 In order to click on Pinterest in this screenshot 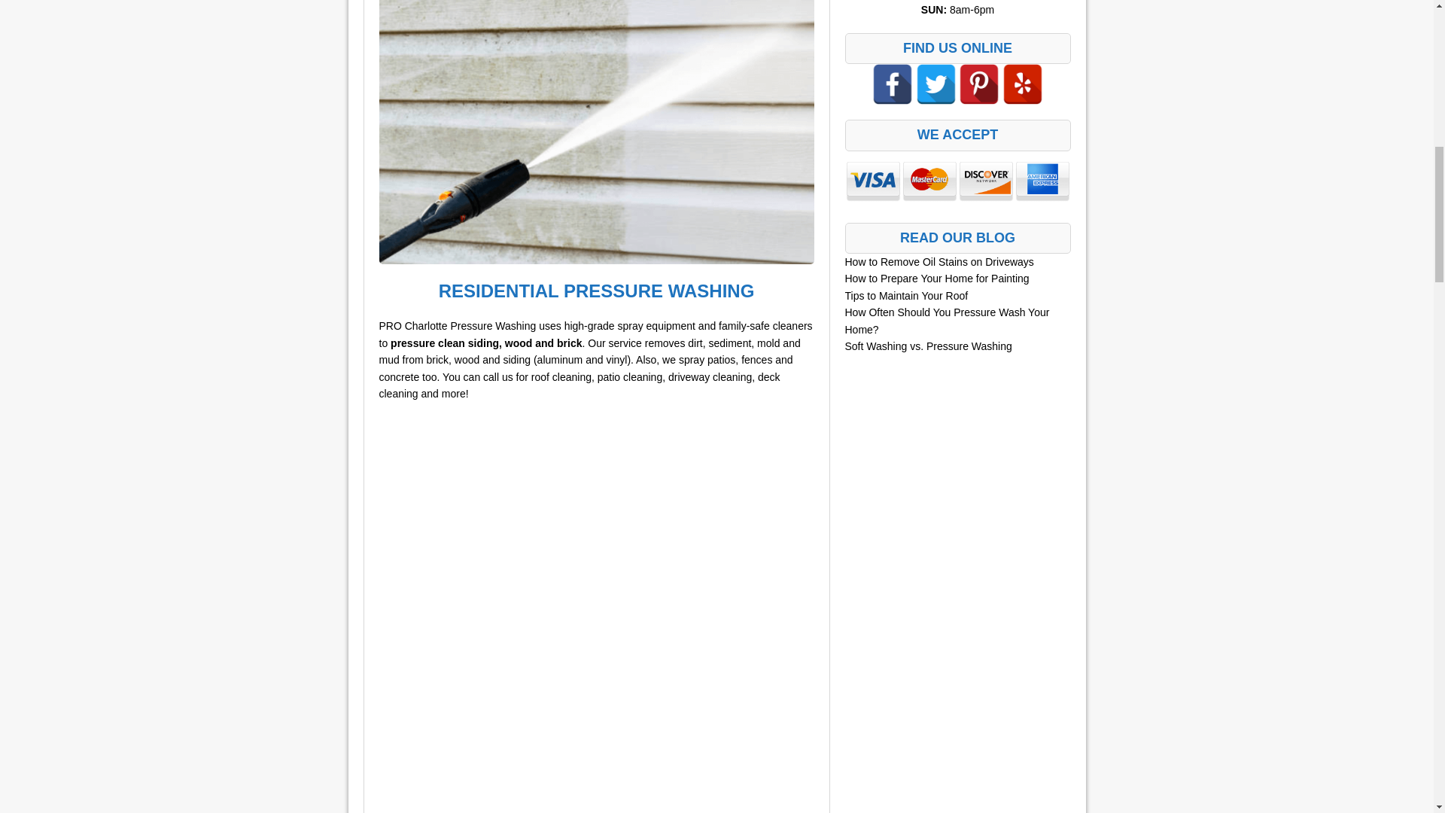, I will do `click(979, 84)`.